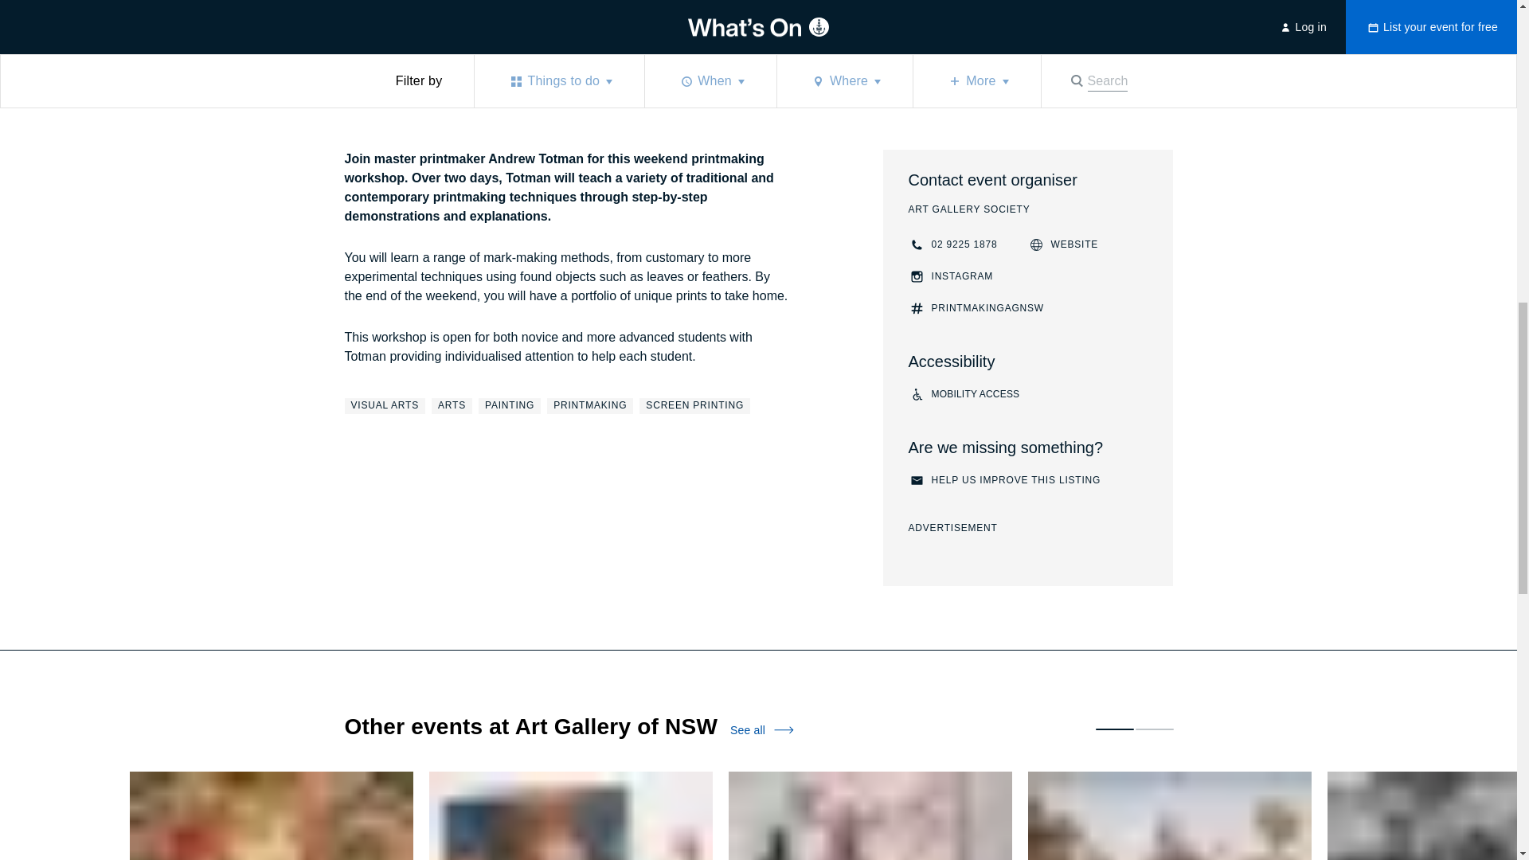  What do you see at coordinates (570, 815) in the screenshot?
I see `Archibald, Wynne and Sulman Prizes` at bounding box center [570, 815].